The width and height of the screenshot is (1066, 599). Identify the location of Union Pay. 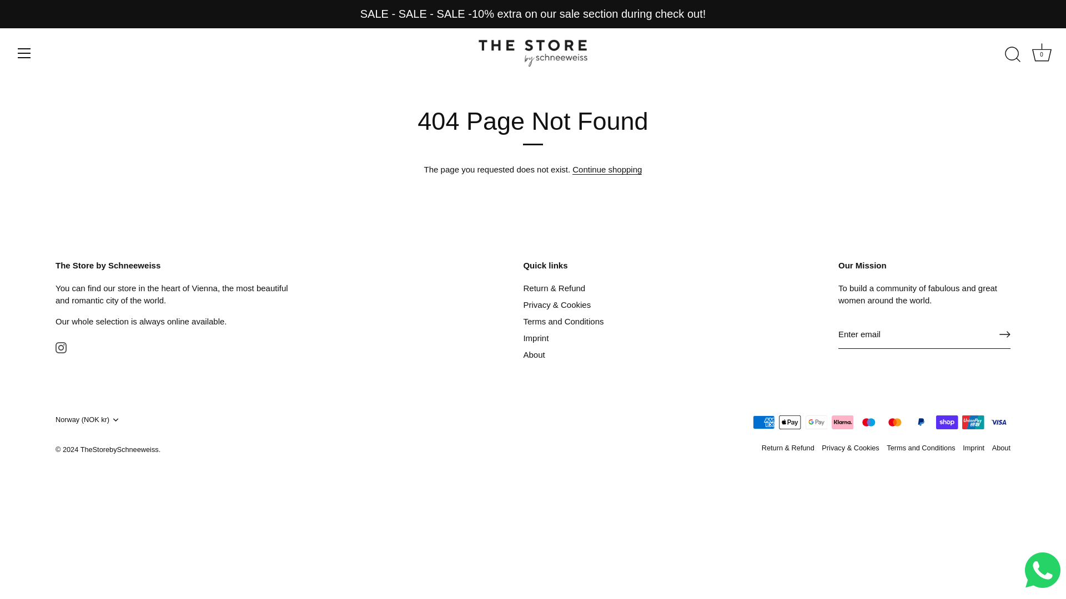
(973, 423).